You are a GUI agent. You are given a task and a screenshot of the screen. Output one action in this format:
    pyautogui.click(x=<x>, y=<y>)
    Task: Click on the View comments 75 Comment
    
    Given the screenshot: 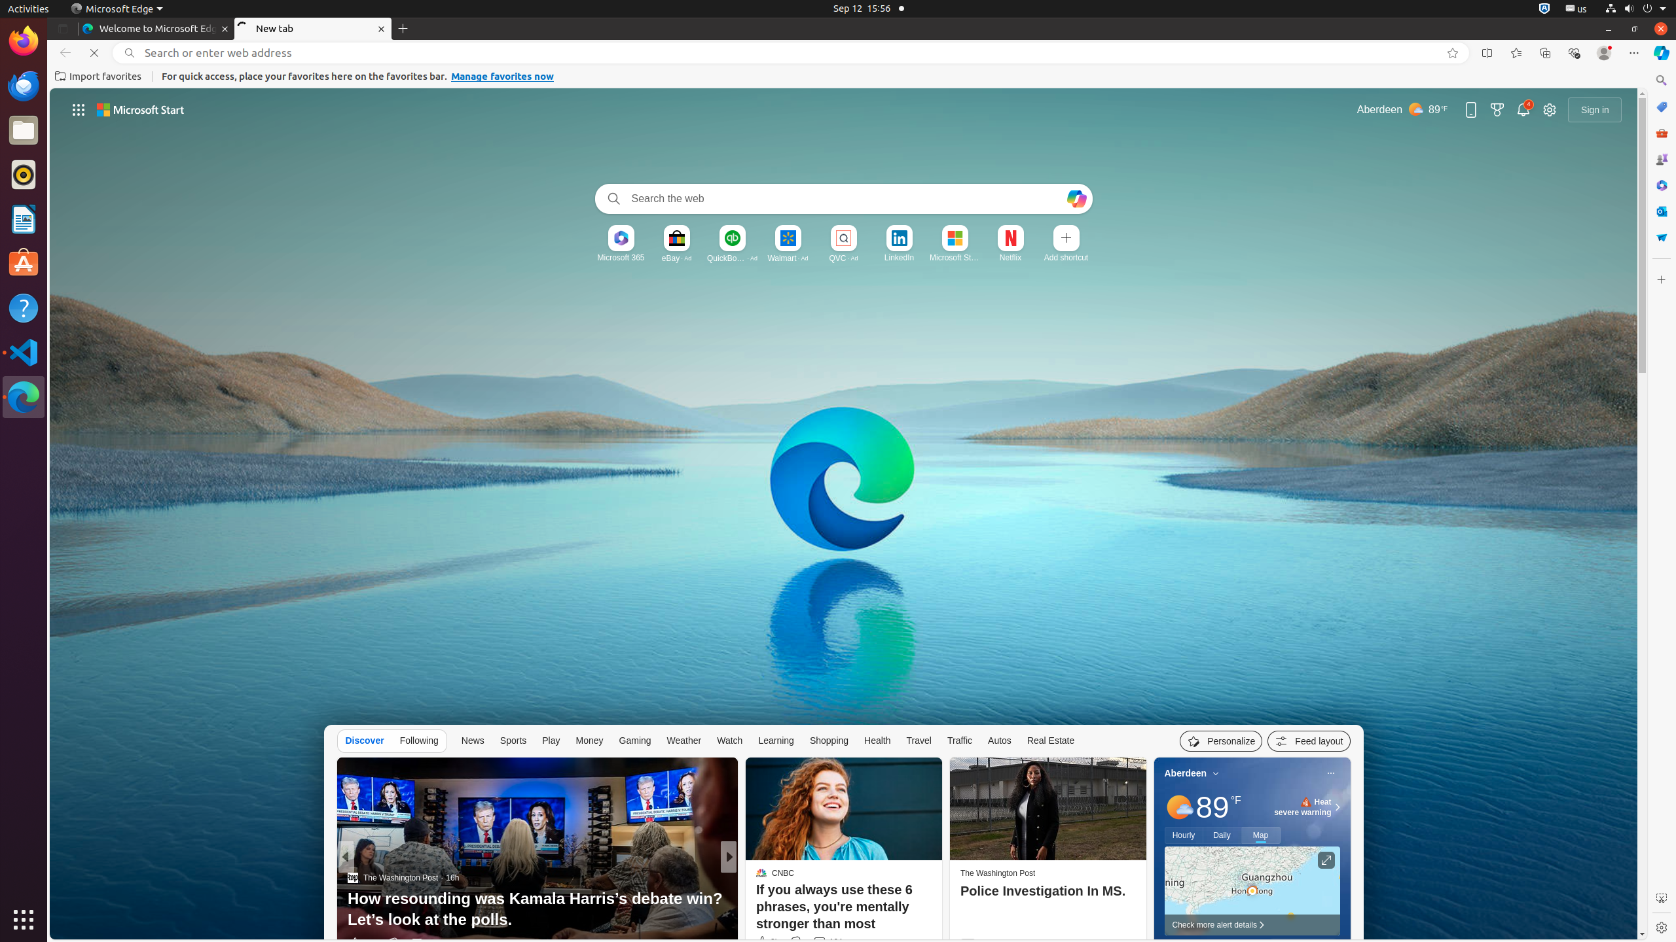 What is the action you would take?
    pyautogui.click(x=826, y=943)
    